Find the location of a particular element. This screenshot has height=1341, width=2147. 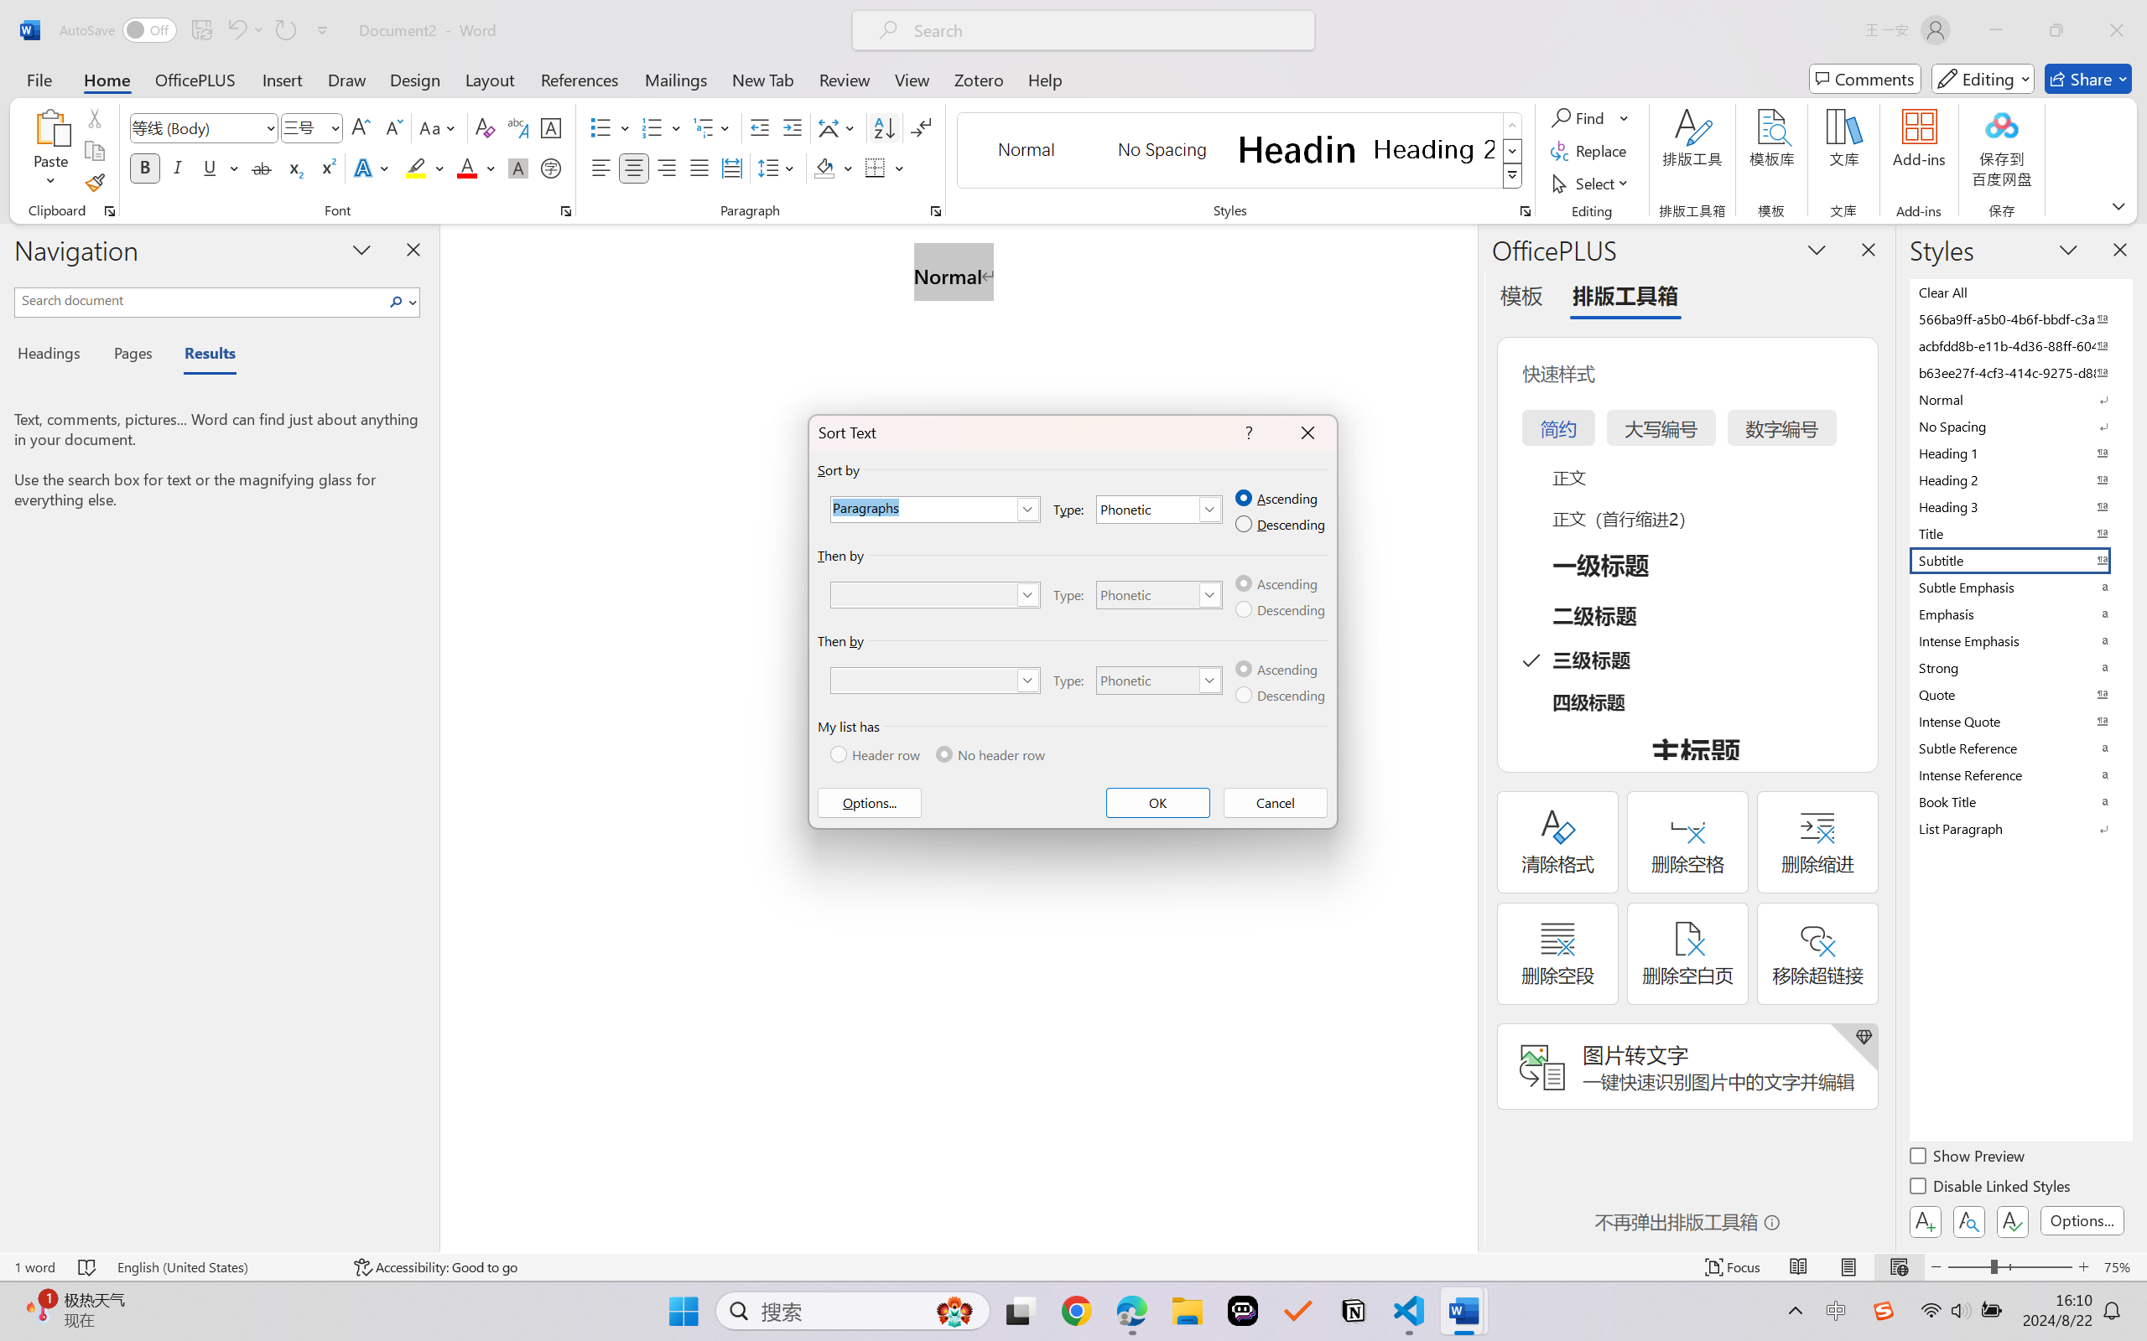

Numbering is located at coordinates (652, 127).